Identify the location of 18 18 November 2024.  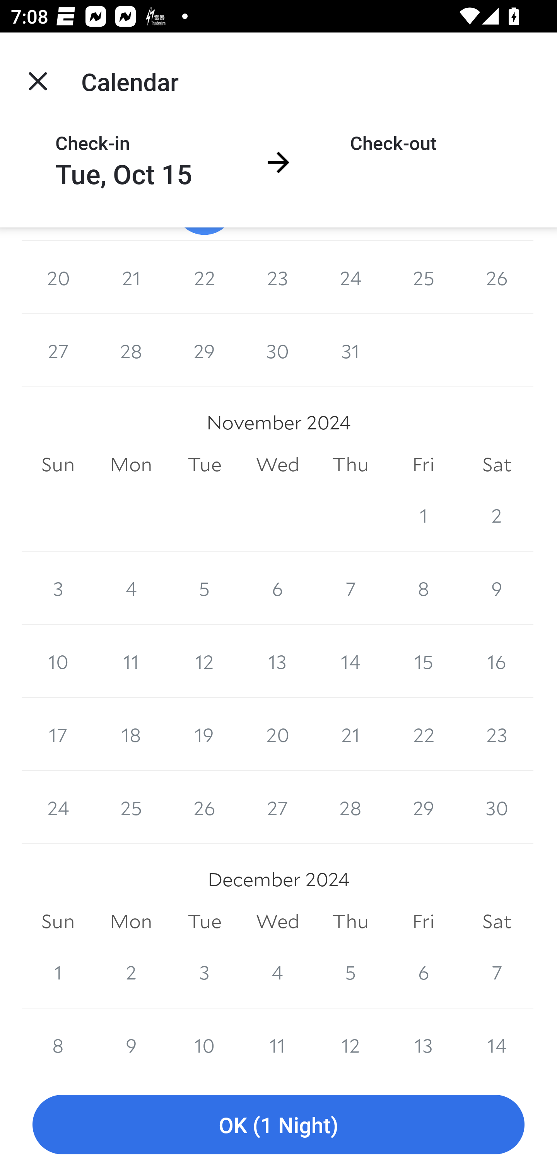
(131, 734).